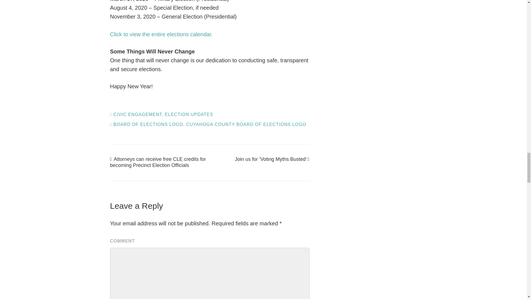 The width and height of the screenshot is (531, 299). Describe the element at coordinates (246, 124) in the screenshot. I see `CUYAHOGA COUNTY BOARD OF ELECTIONS LOGO` at that location.